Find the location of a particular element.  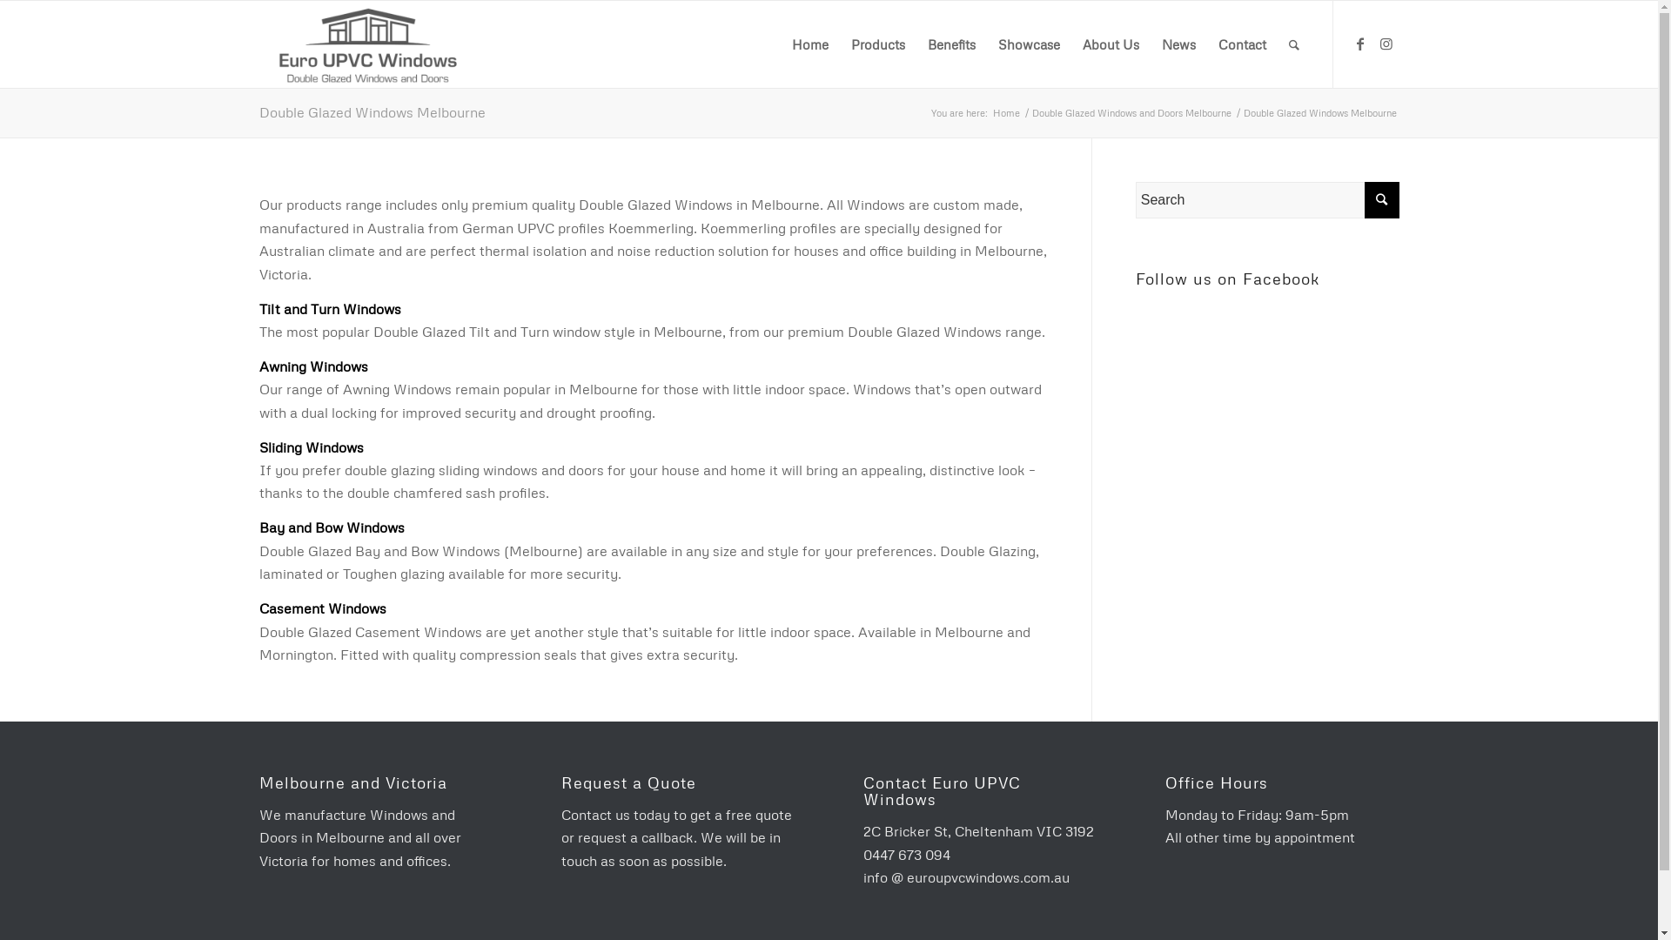

Instagram is located at coordinates (1386, 44).